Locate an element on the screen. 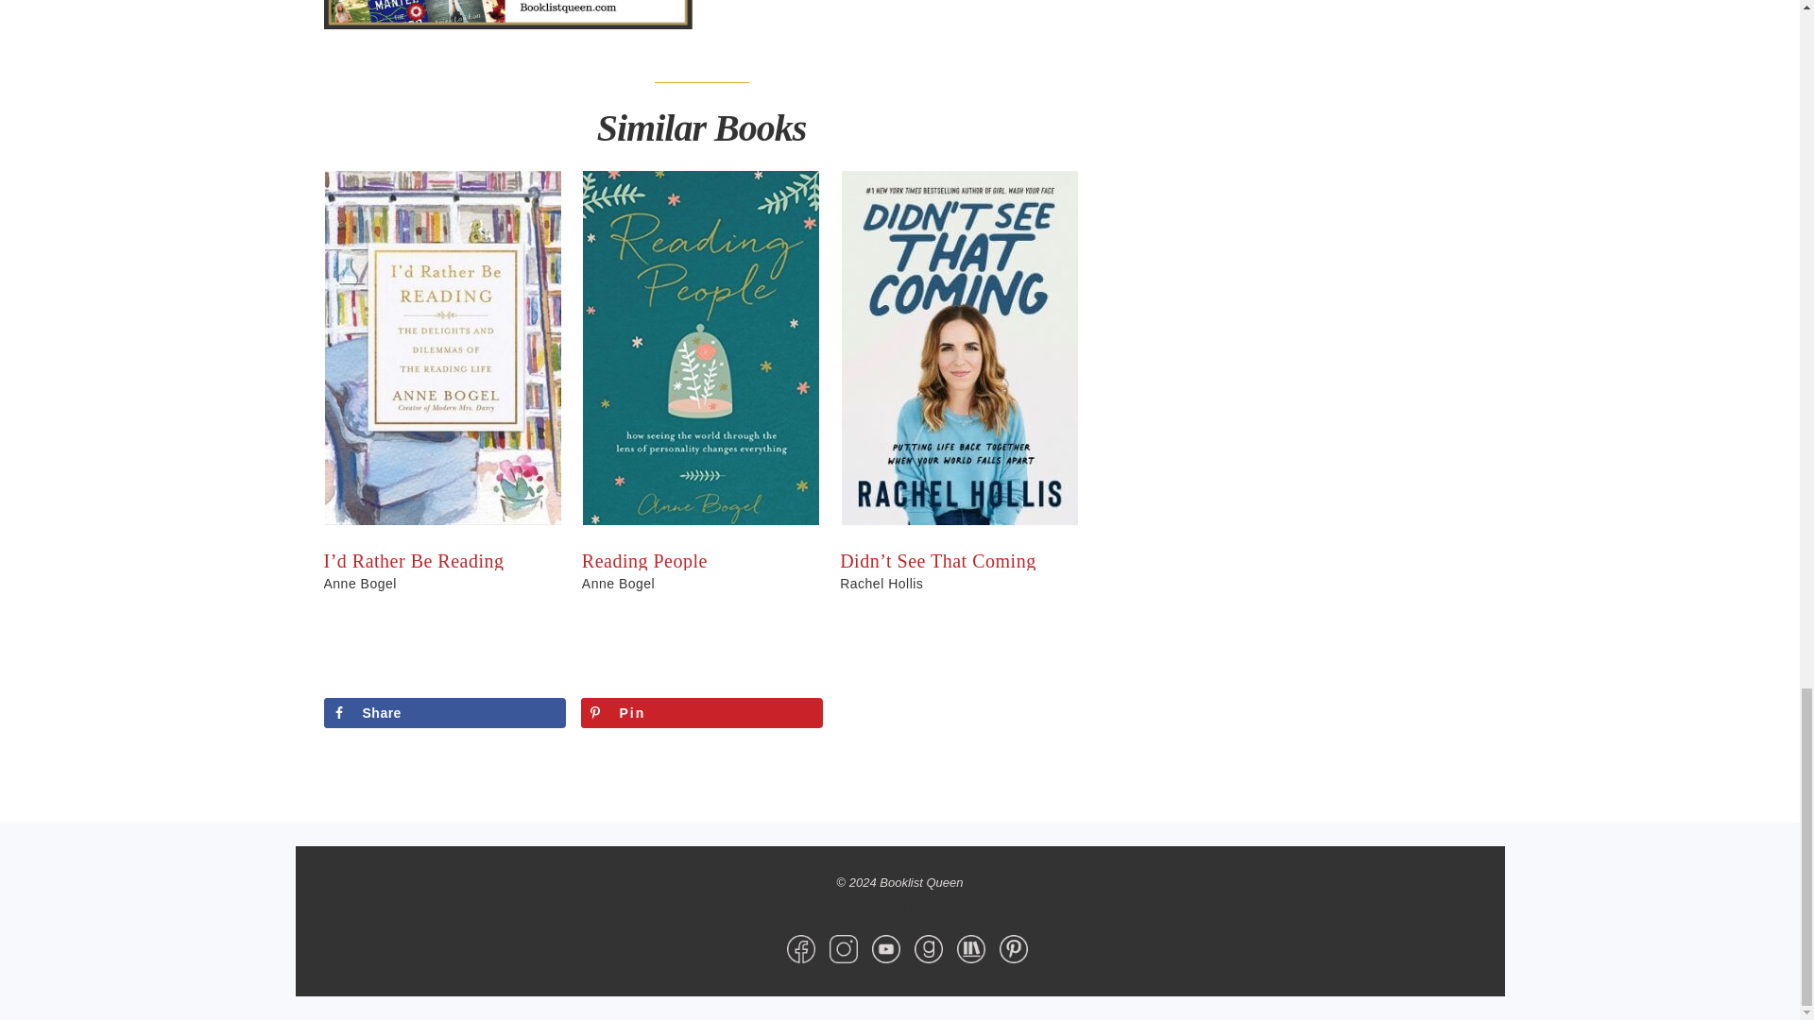 The width and height of the screenshot is (1814, 1020). Share on X is located at coordinates (958, 712).